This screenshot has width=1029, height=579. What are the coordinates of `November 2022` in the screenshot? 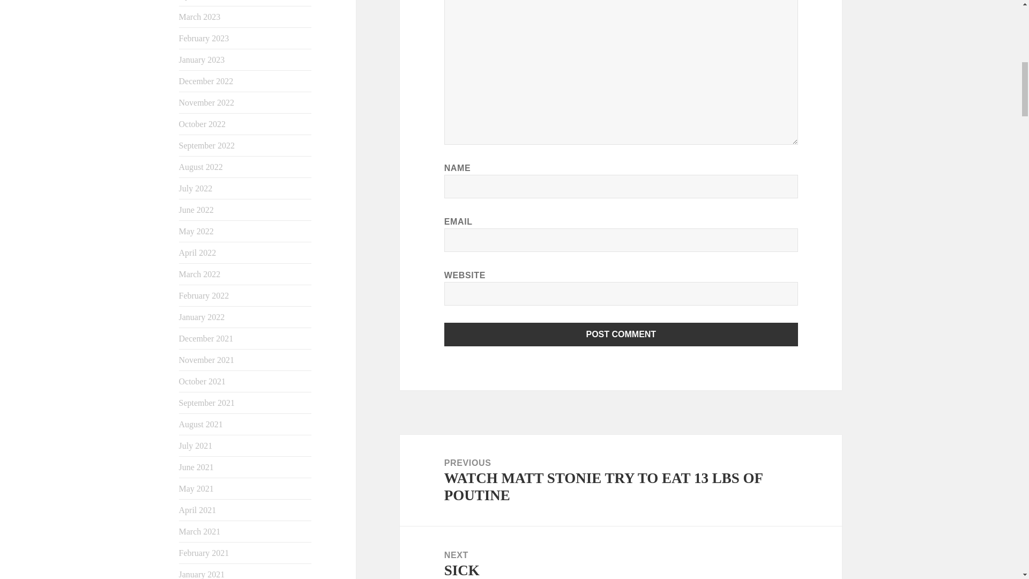 It's located at (207, 102).